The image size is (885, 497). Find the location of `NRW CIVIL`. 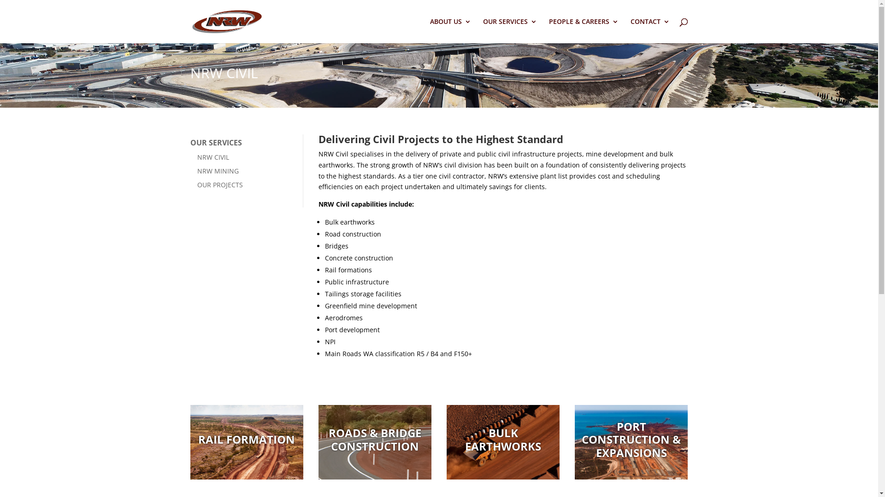

NRW CIVIL is located at coordinates (243, 157).